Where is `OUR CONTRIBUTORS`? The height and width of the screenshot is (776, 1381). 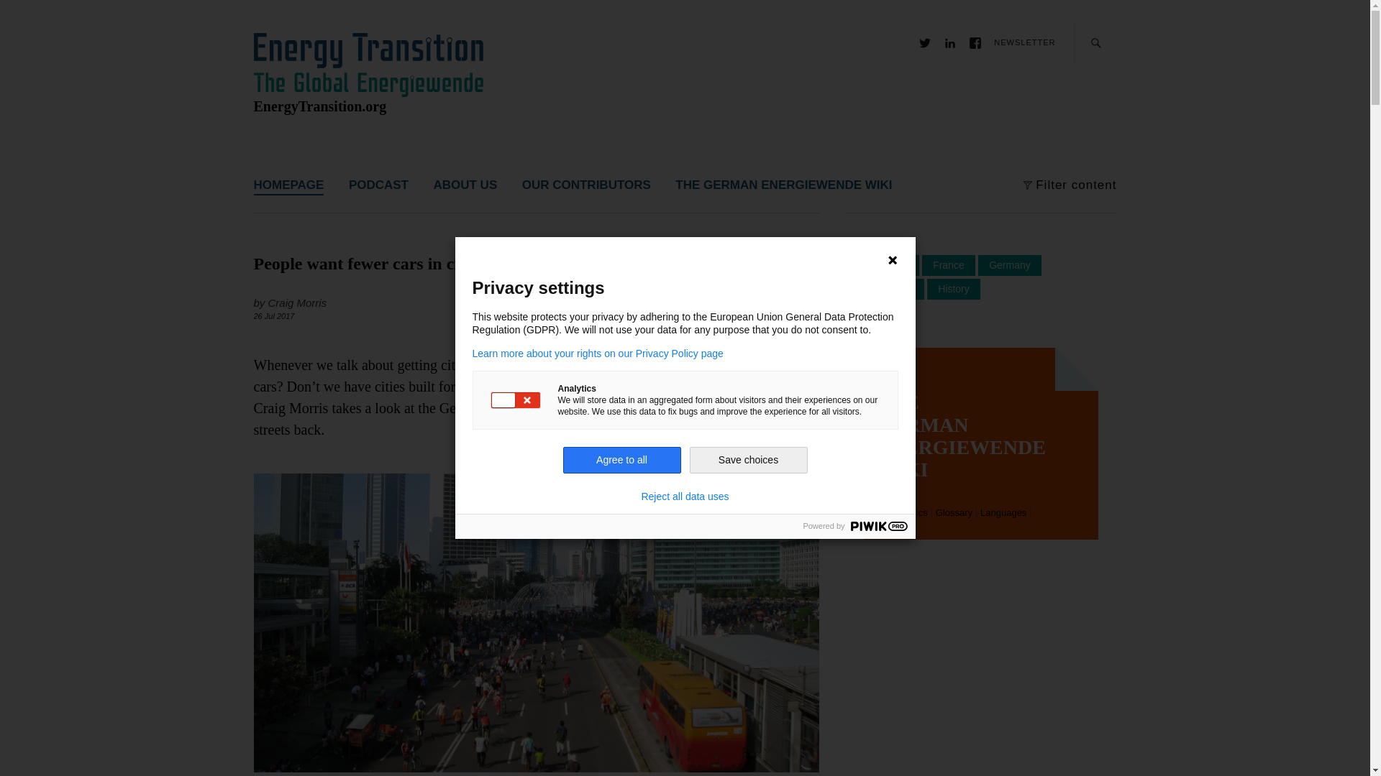 OUR CONTRIBUTORS is located at coordinates (585, 183).